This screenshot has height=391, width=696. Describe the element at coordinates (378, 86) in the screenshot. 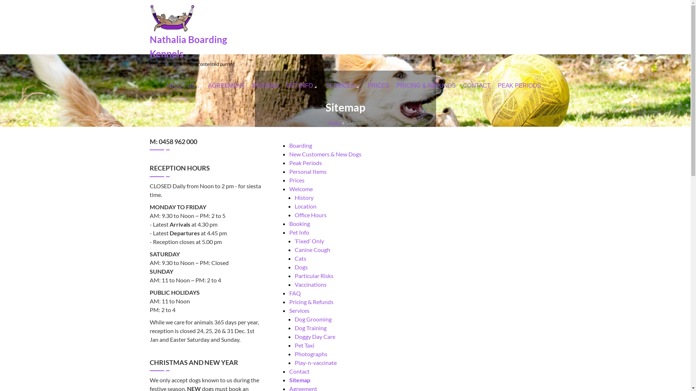

I see `PRICES` at that location.